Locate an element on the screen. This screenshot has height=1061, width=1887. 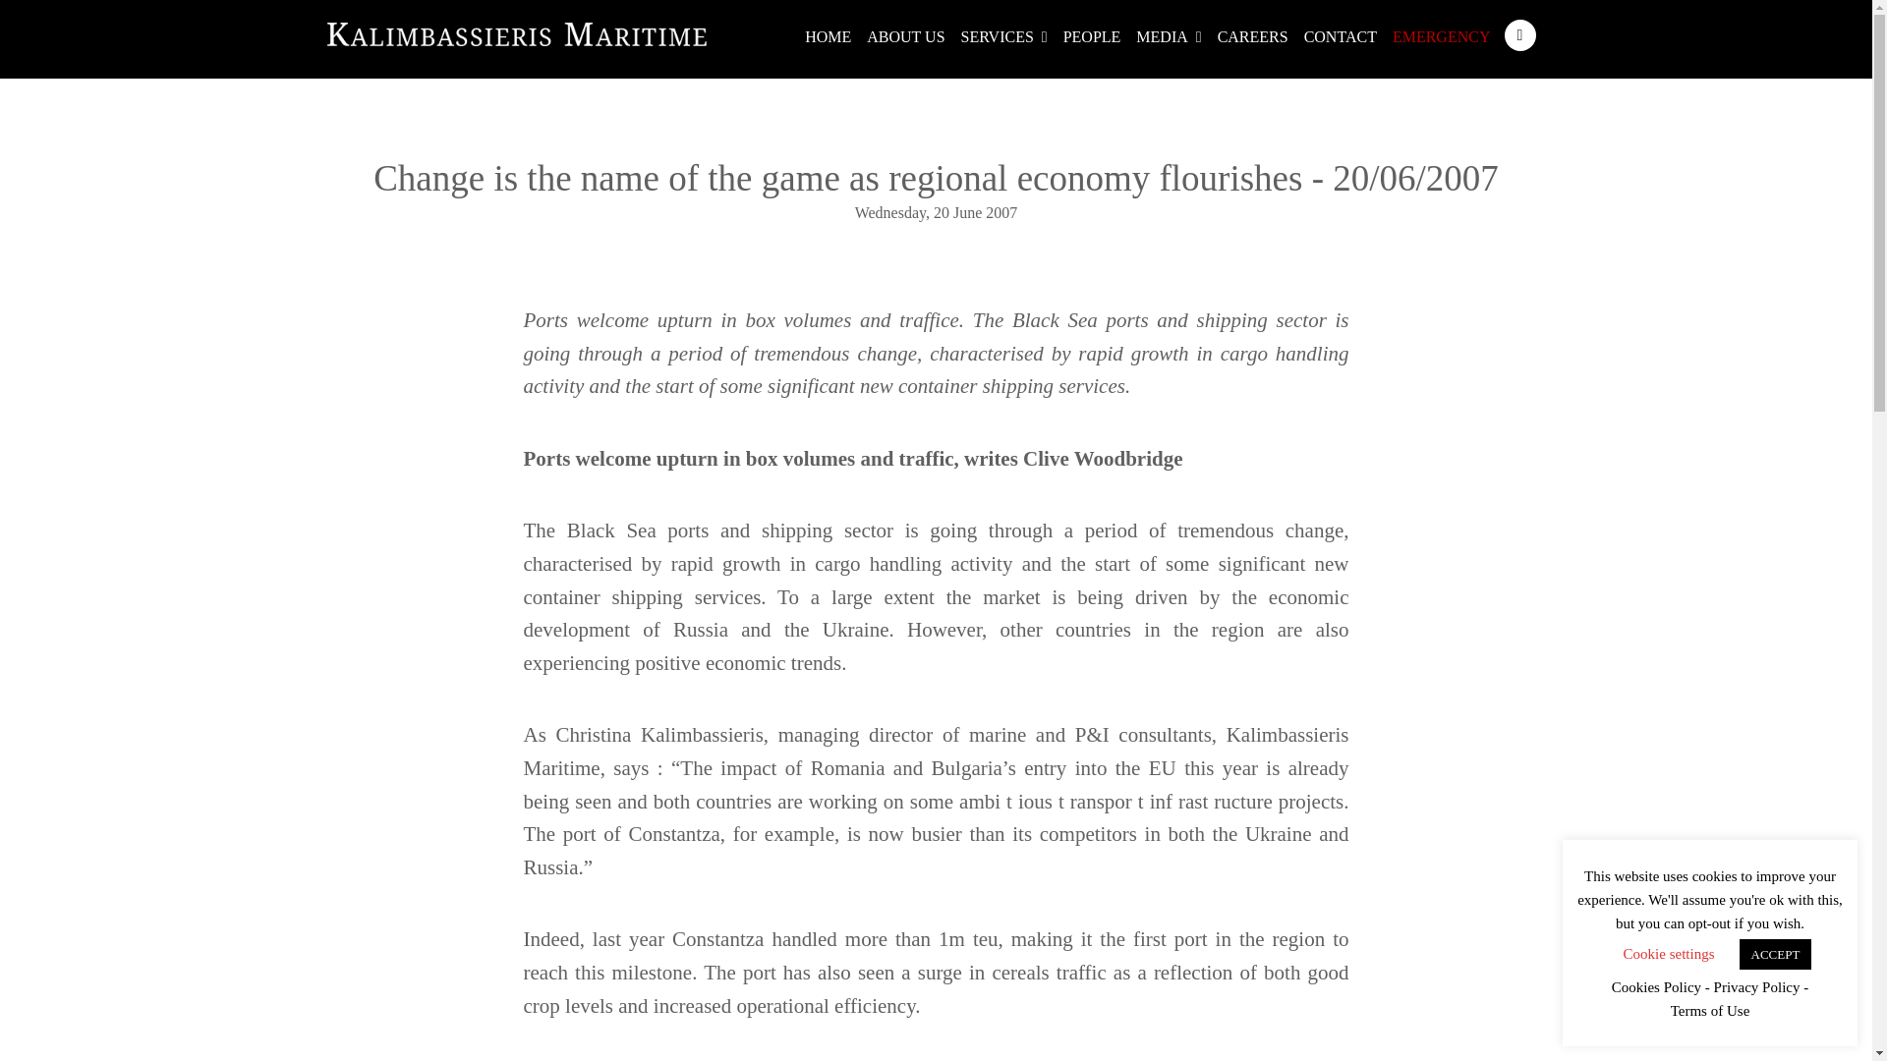
Privacy Policy is located at coordinates (1756, 987).